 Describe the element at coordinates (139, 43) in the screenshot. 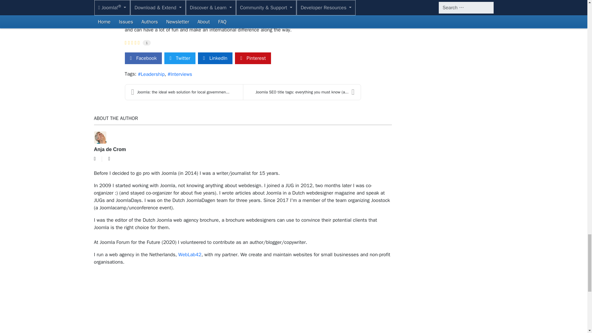

I see `good` at that location.